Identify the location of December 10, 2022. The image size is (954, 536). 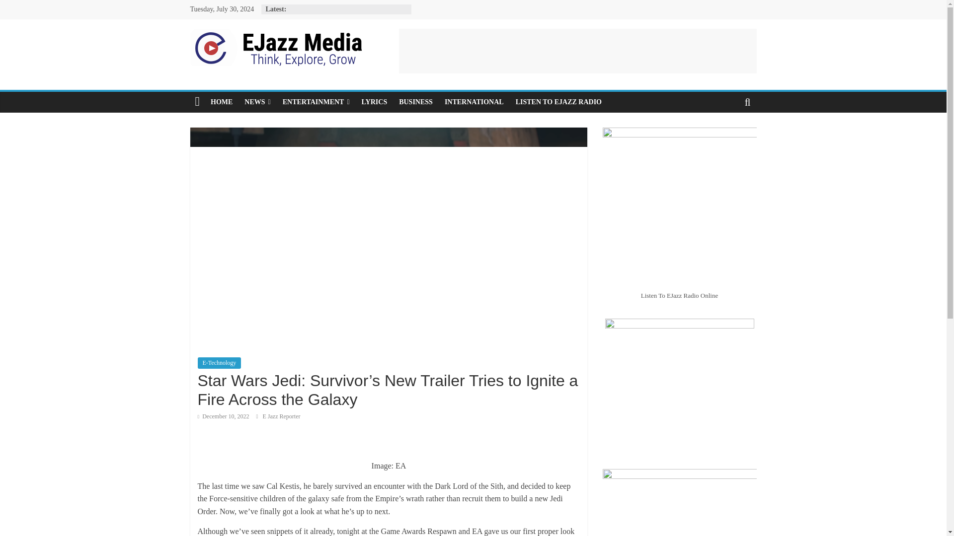
(223, 416).